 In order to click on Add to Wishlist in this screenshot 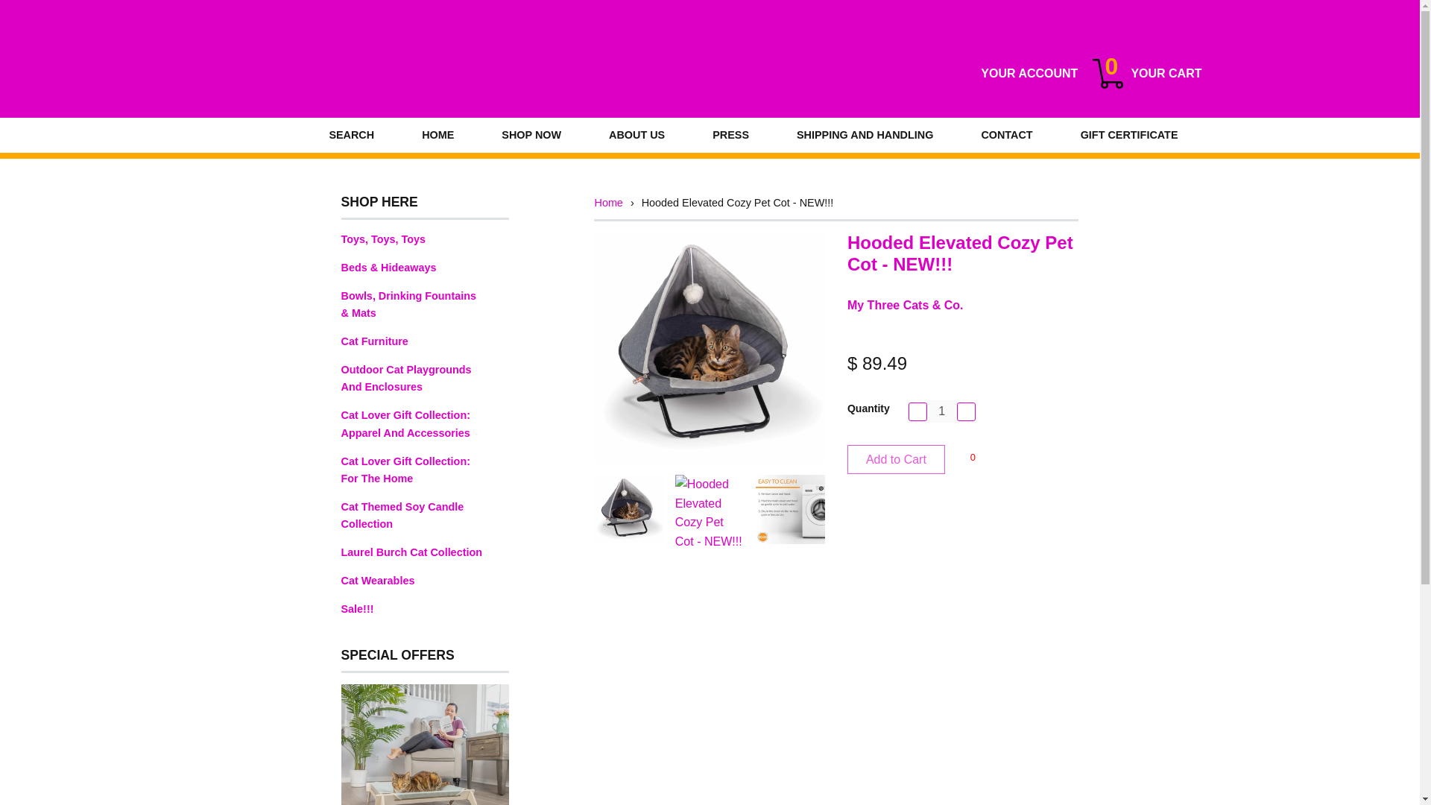, I will do `click(972, 458)`.